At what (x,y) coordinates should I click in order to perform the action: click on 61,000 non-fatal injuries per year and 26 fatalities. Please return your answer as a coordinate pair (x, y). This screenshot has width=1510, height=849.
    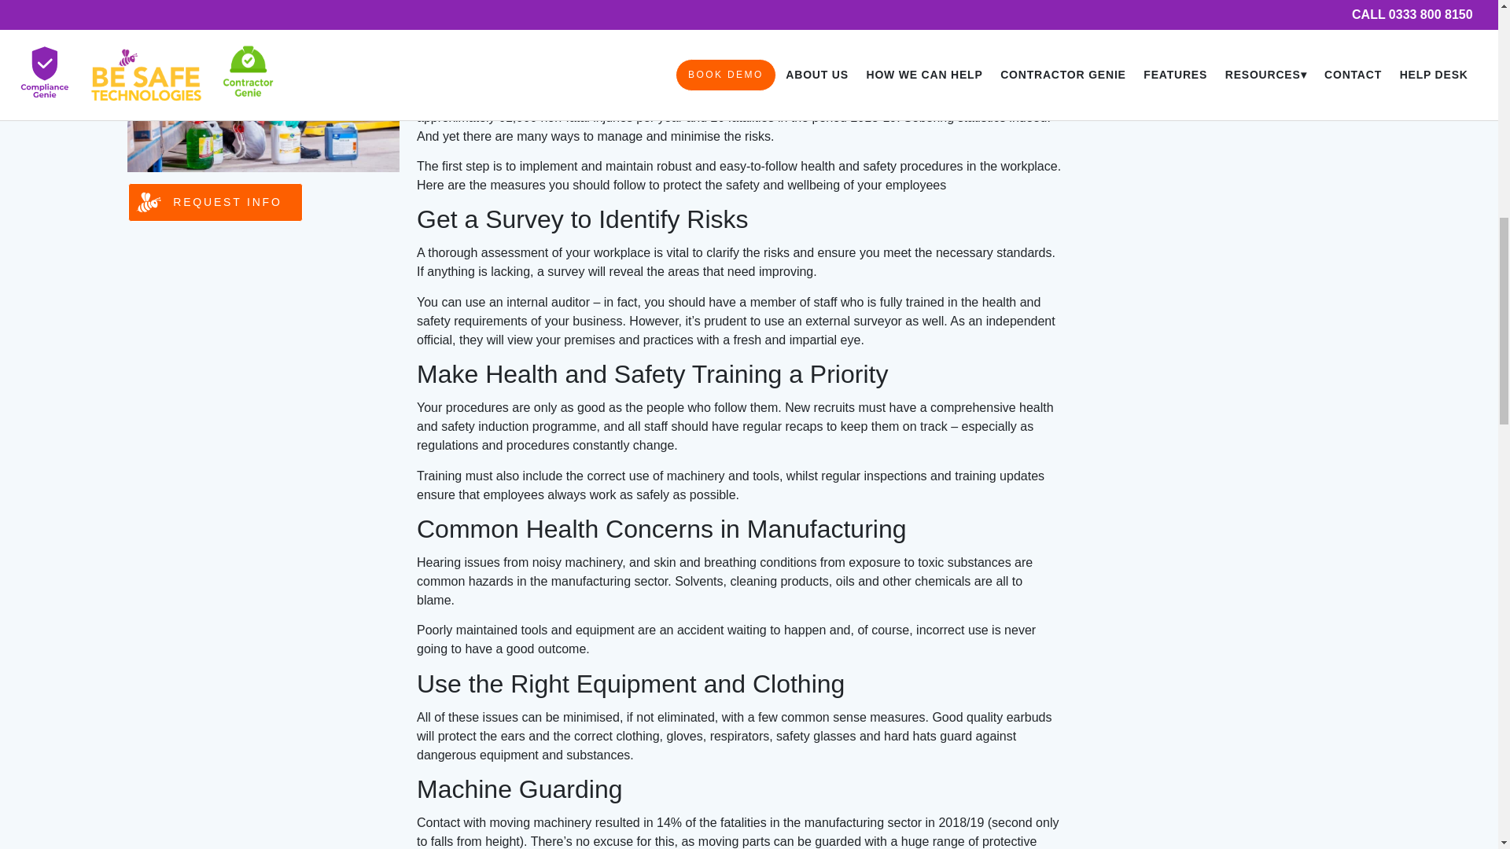
    Looking at the image, I should click on (635, 117).